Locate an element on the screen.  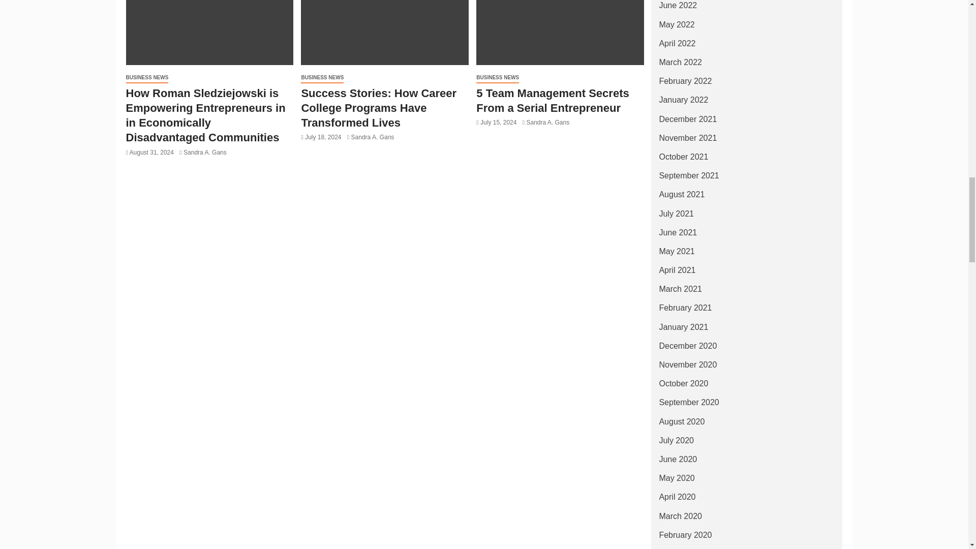
Sandra A. Gans is located at coordinates (204, 152).